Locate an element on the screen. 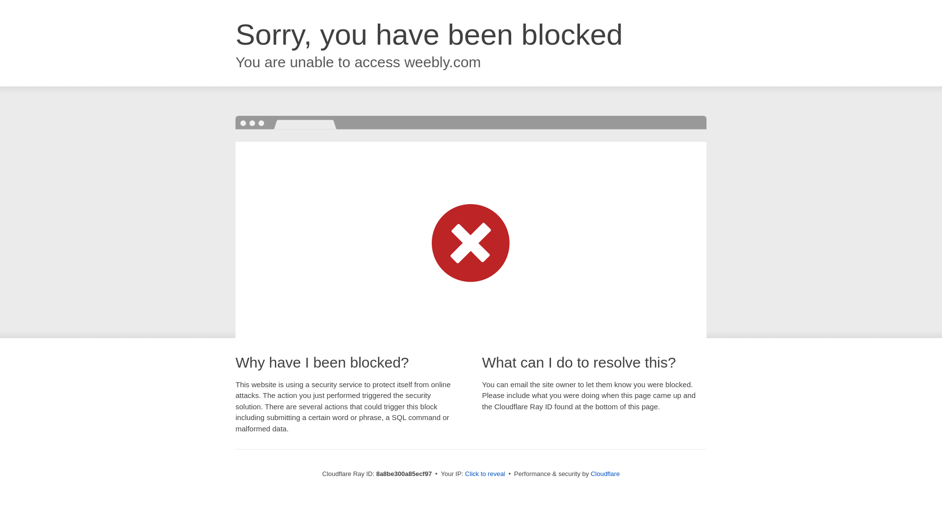 Image resolution: width=942 pixels, height=530 pixels. Cloudflare is located at coordinates (605, 474).